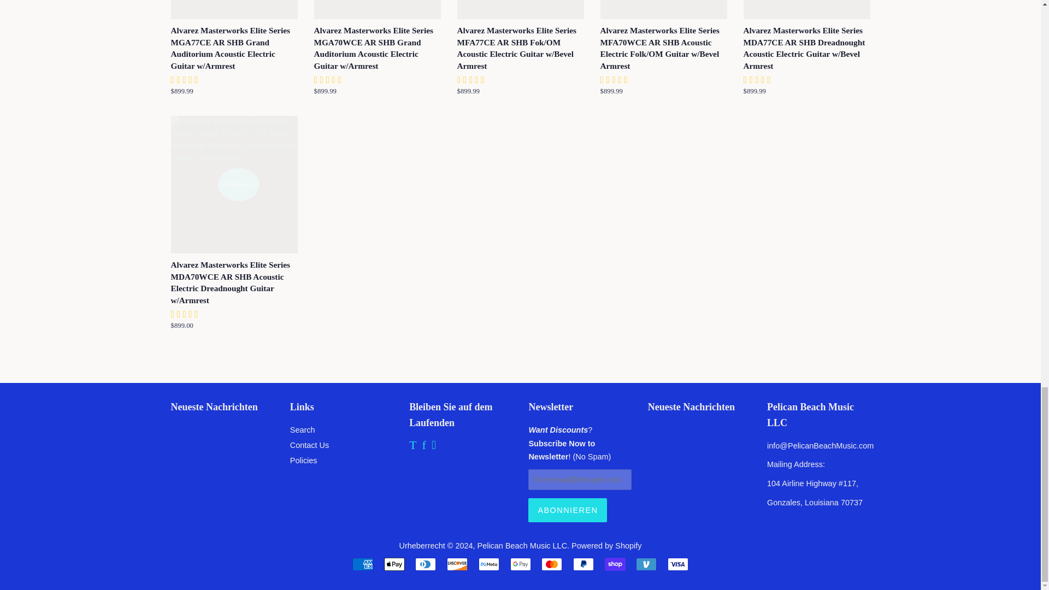 The width and height of the screenshot is (1049, 590). What do you see at coordinates (677, 564) in the screenshot?
I see `Visa` at bounding box center [677, 564].